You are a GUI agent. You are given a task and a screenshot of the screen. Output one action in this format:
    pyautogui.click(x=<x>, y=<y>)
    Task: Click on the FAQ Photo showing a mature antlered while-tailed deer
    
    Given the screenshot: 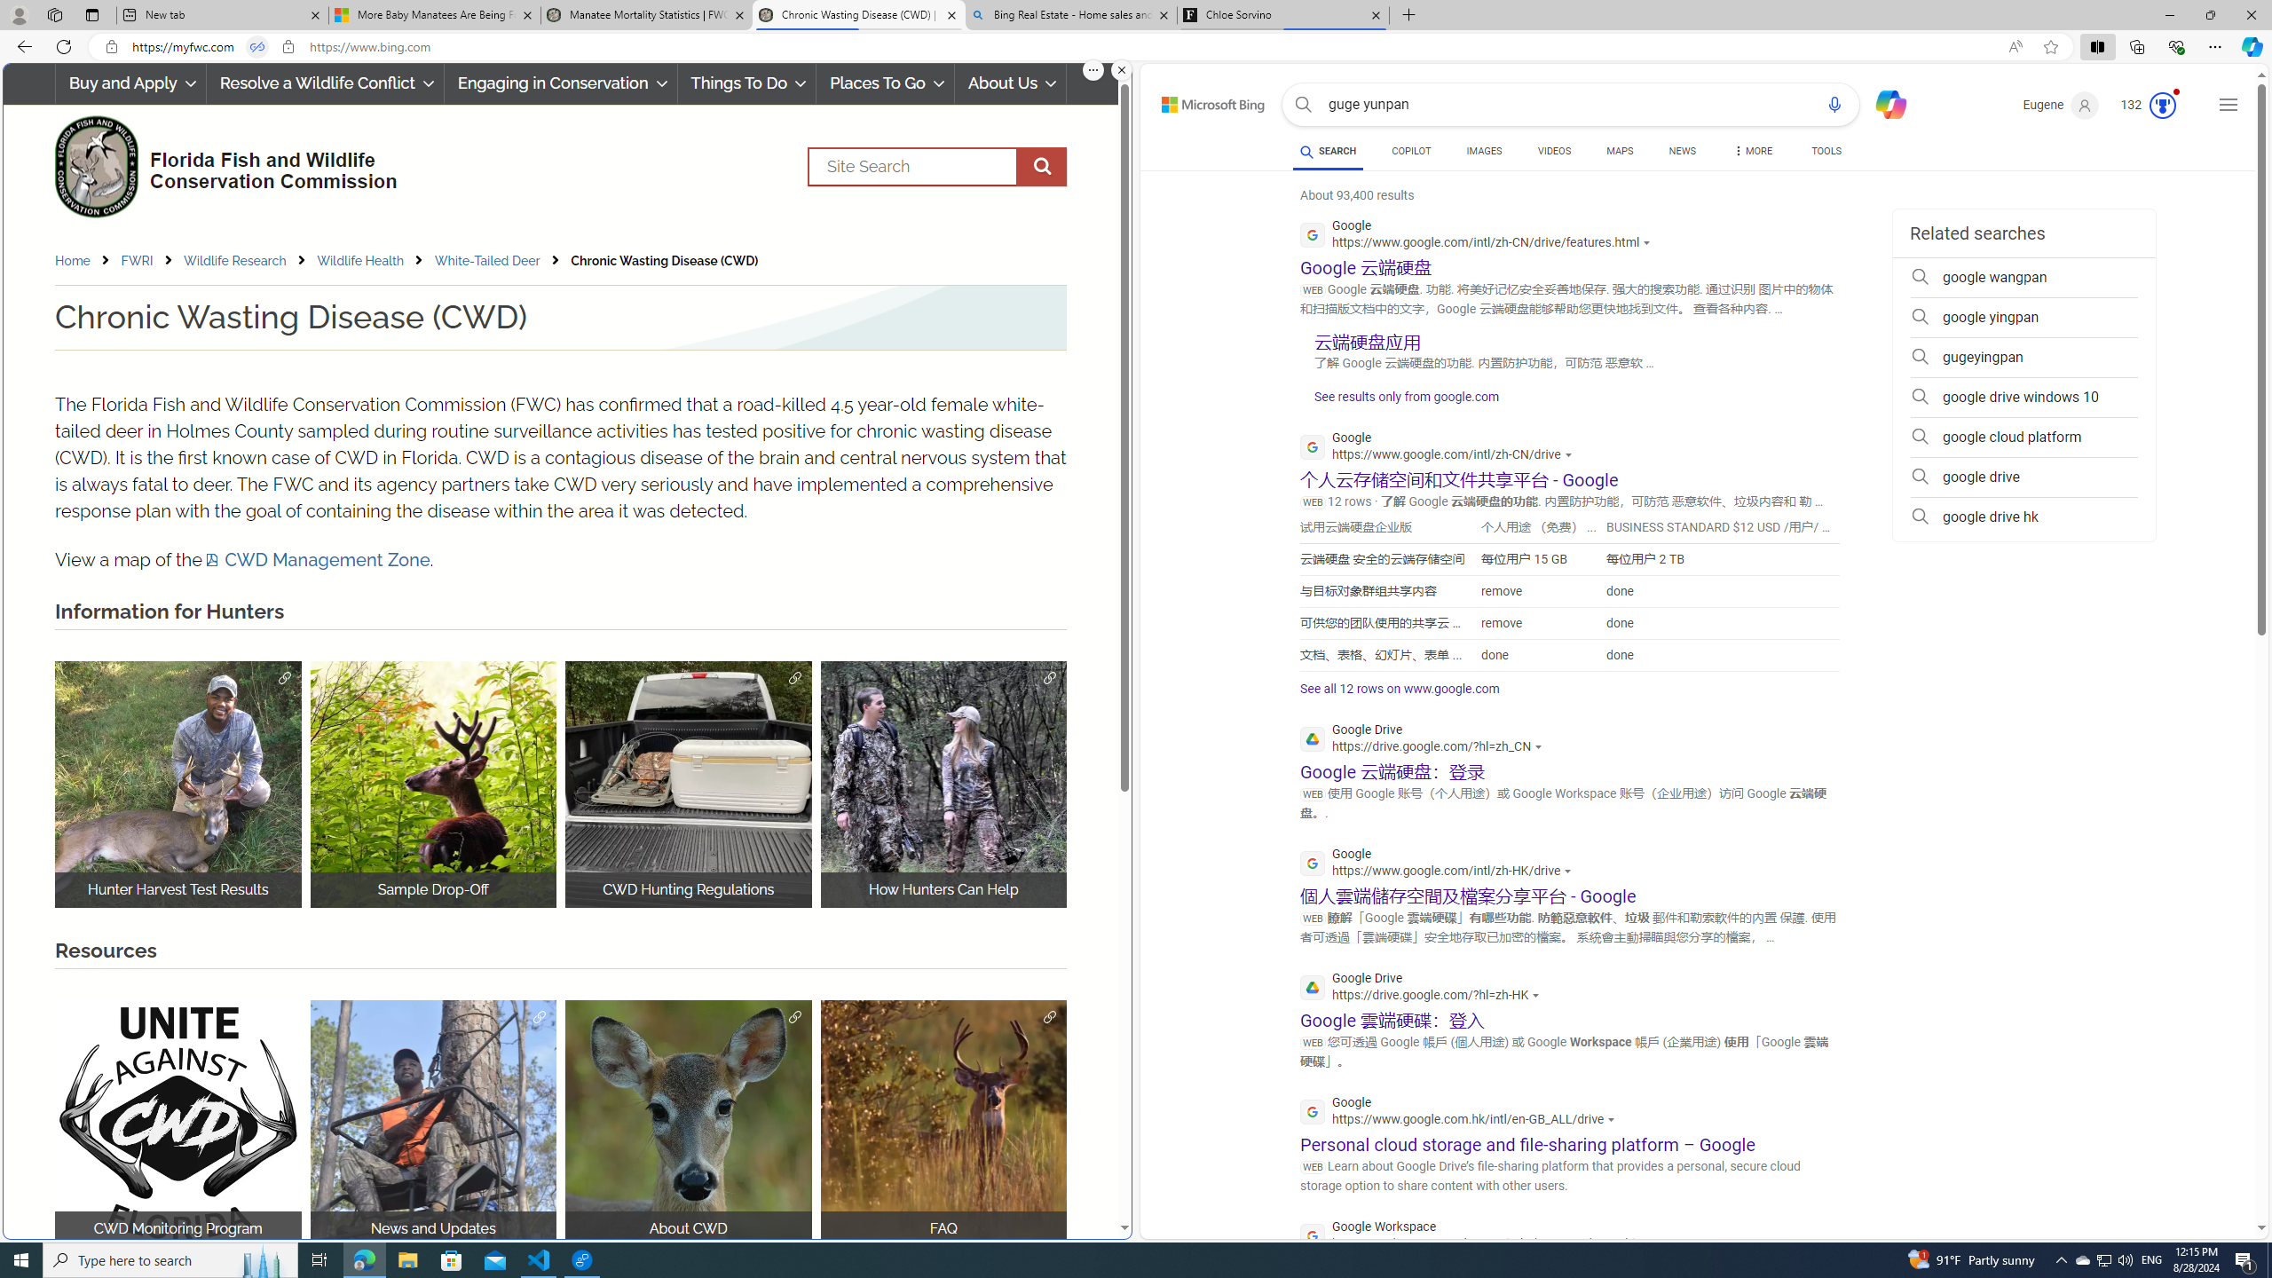 What is the action you would take?
    pyautogui.click(x=944, y=1124)
    